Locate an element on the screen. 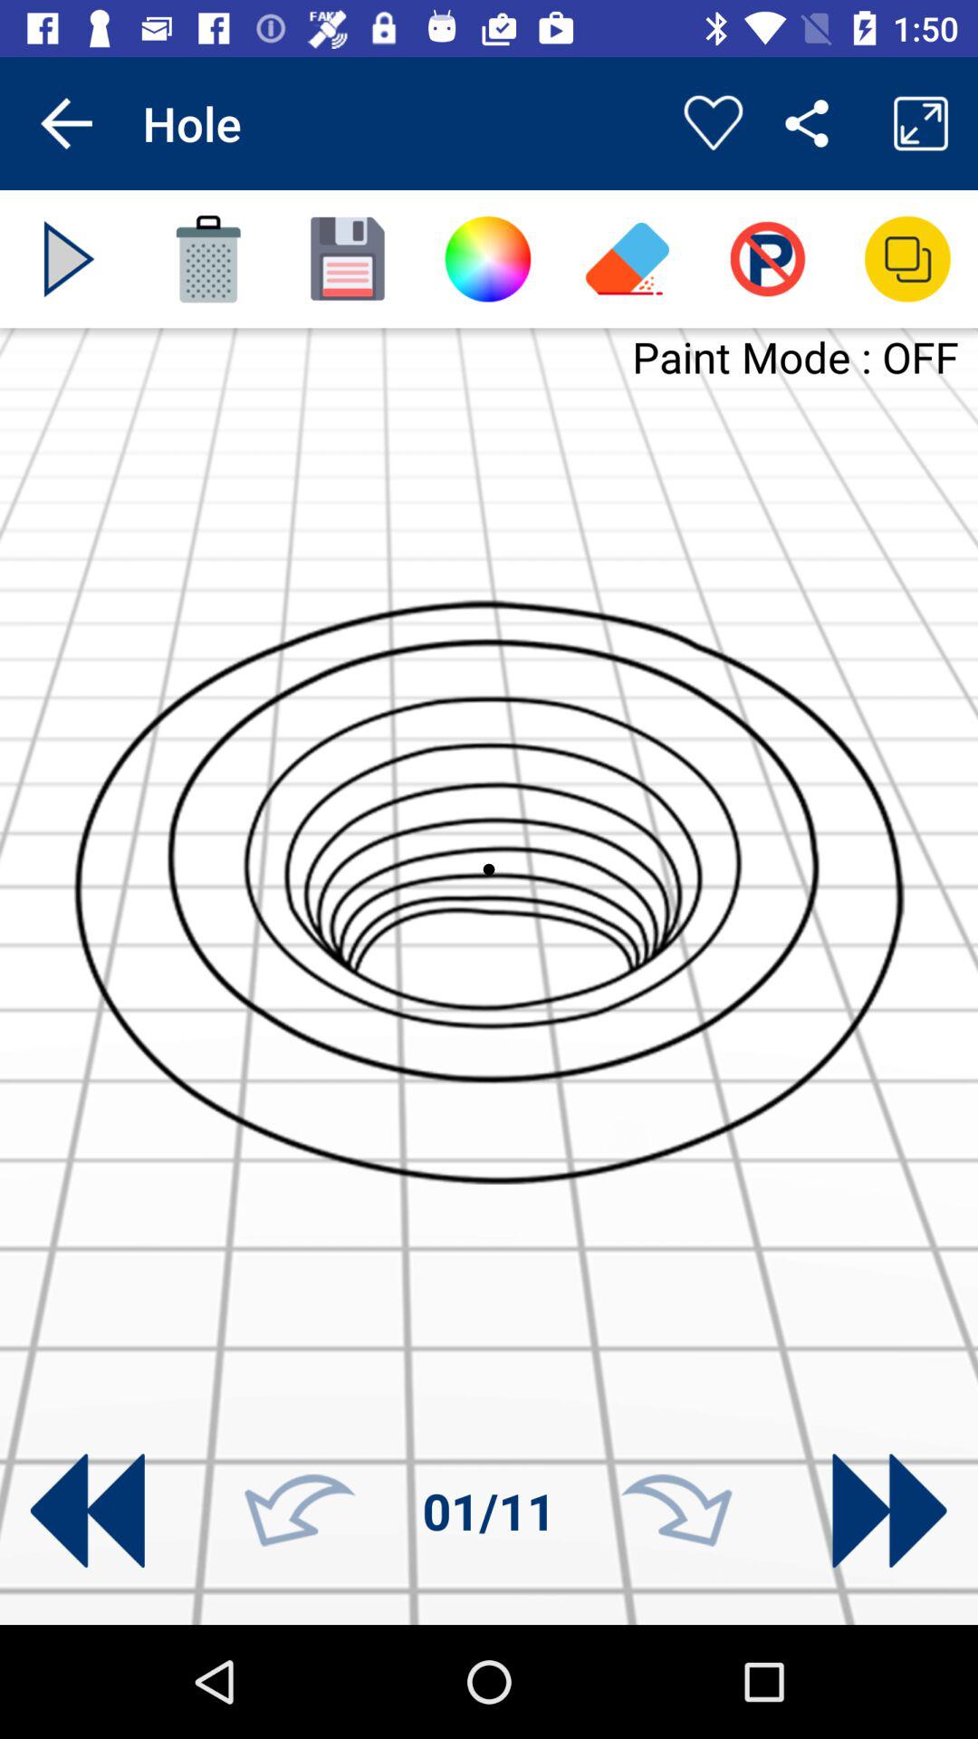 Image resolution: width=978 pixels, height=1739 pixels. toggle save button is located at coordinates (348, 259).